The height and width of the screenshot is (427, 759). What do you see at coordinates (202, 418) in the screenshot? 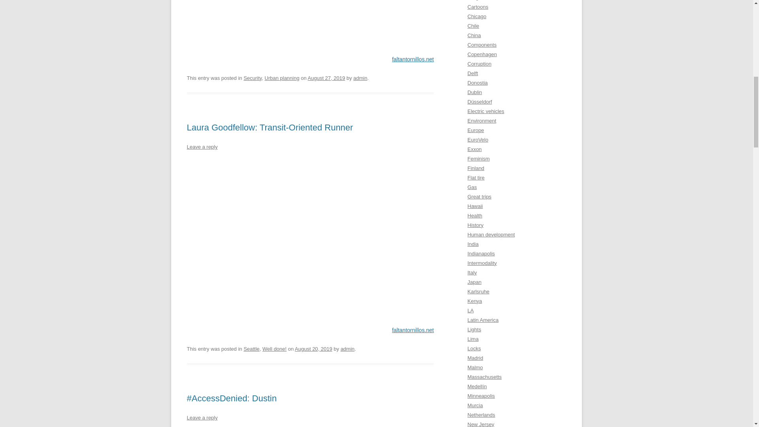
I see `Leave a reply` at bounding box center [202, 418].